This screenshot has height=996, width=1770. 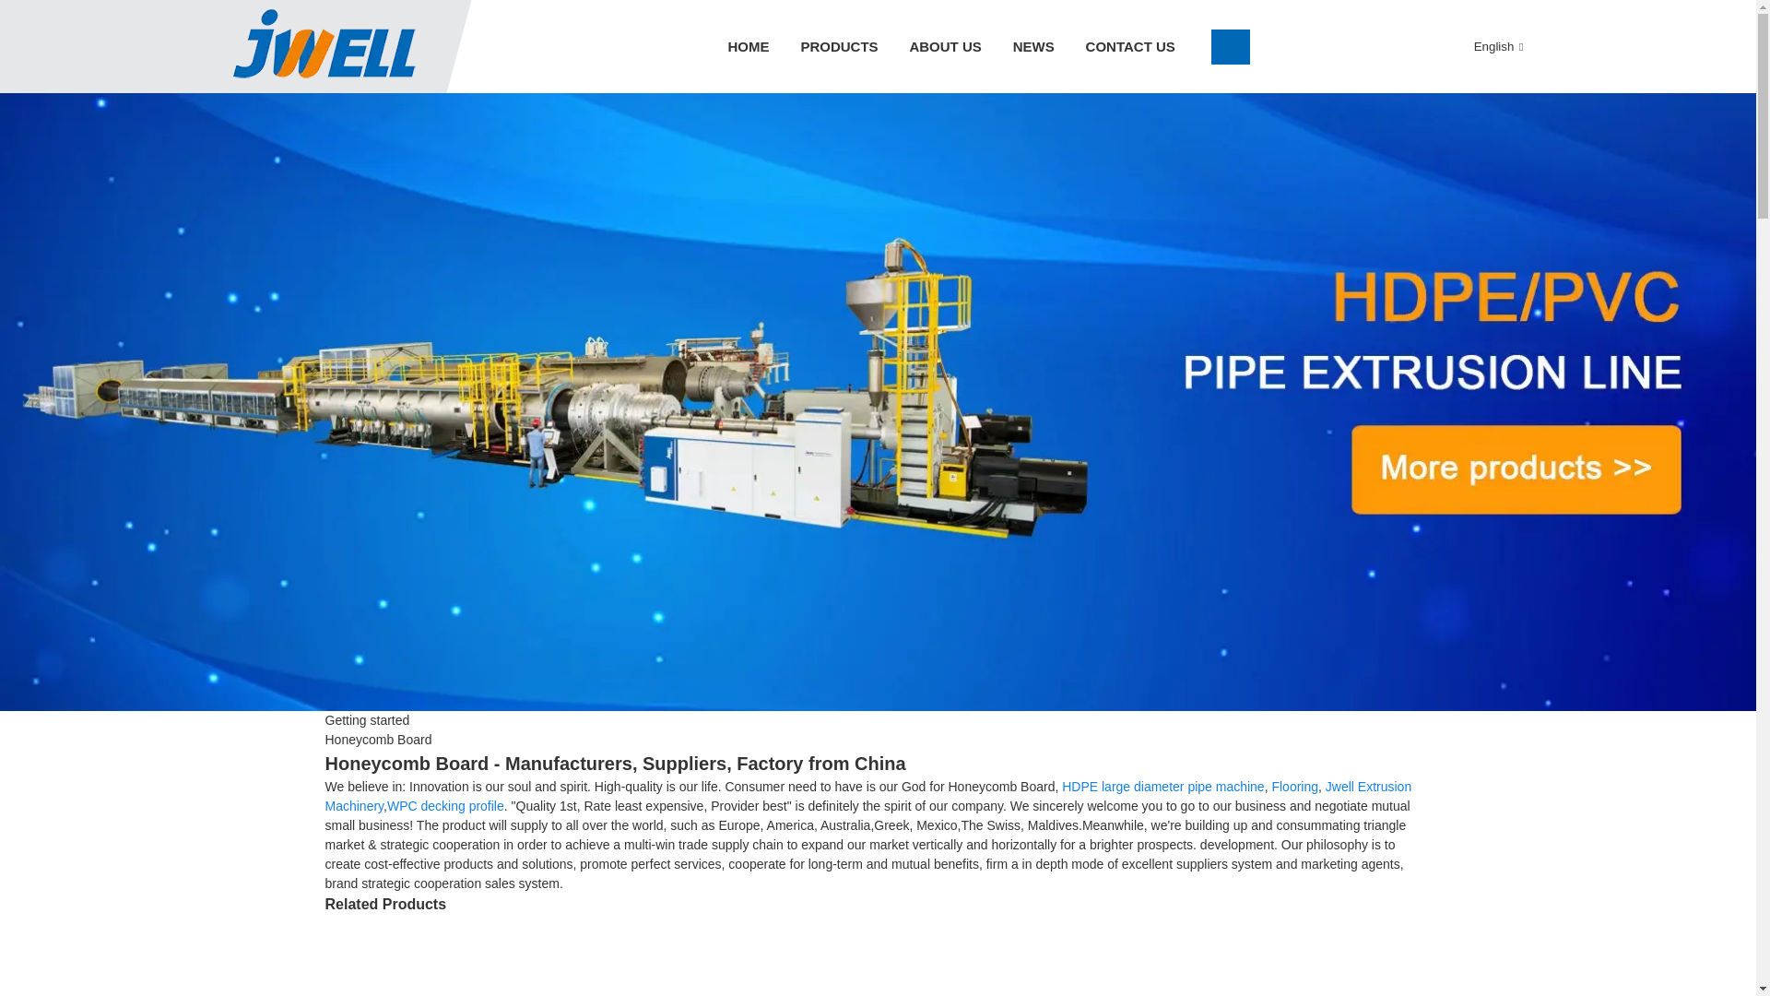 I want to click on Jwell Extrusion Machinery, so click(x=867, y=796).